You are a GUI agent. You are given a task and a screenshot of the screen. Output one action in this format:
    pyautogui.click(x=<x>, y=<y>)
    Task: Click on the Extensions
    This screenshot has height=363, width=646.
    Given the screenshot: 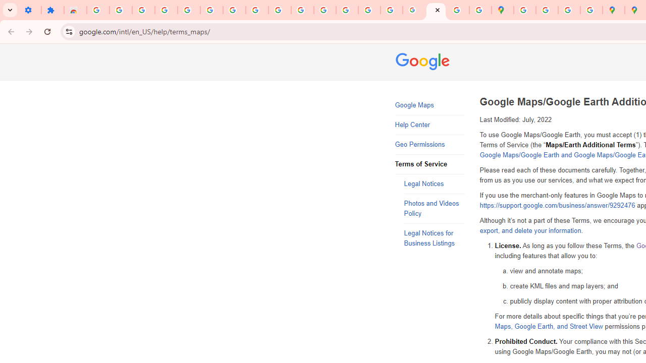 What is the action you would take?
    pyautogui.click(x=52, y=10)
    